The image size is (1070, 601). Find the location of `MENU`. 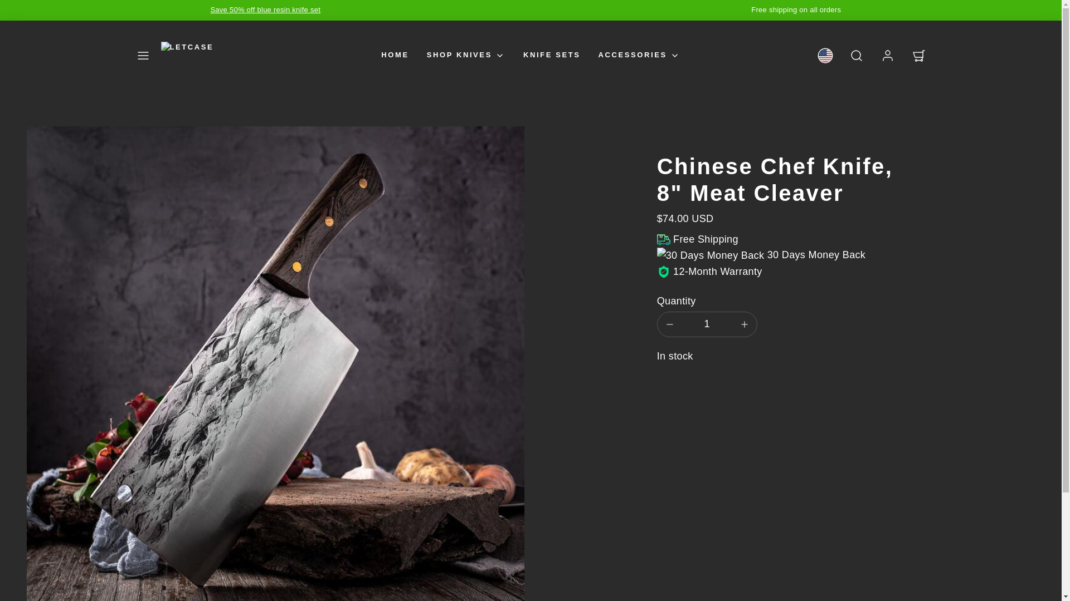

MENU is located at coordinates (143, 56).